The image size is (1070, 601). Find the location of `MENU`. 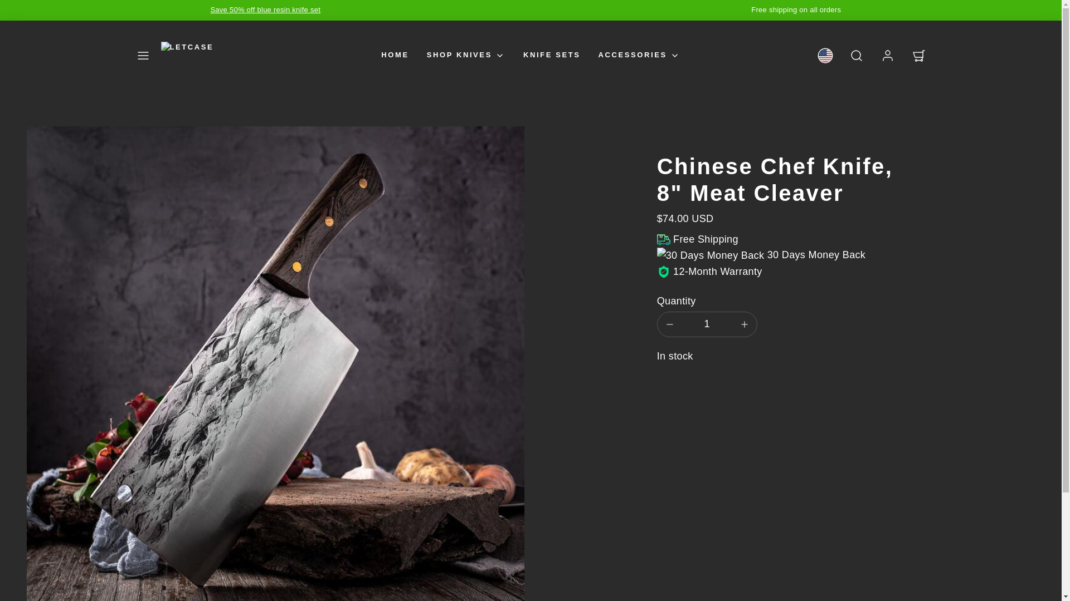

MENU is located at coordinates (143, 56).